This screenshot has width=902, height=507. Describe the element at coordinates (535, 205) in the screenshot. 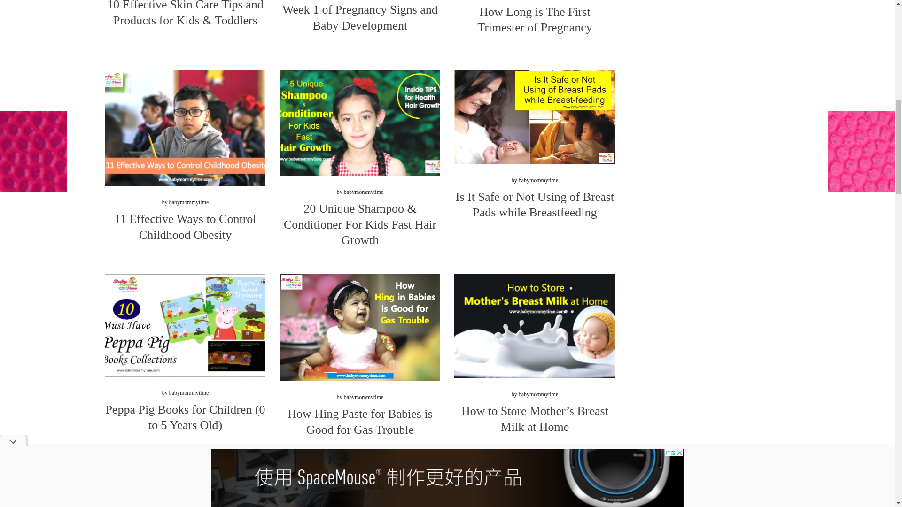

I see `Is It Safe or Not Using of Breast Pads while Breastfeeding` at that location.